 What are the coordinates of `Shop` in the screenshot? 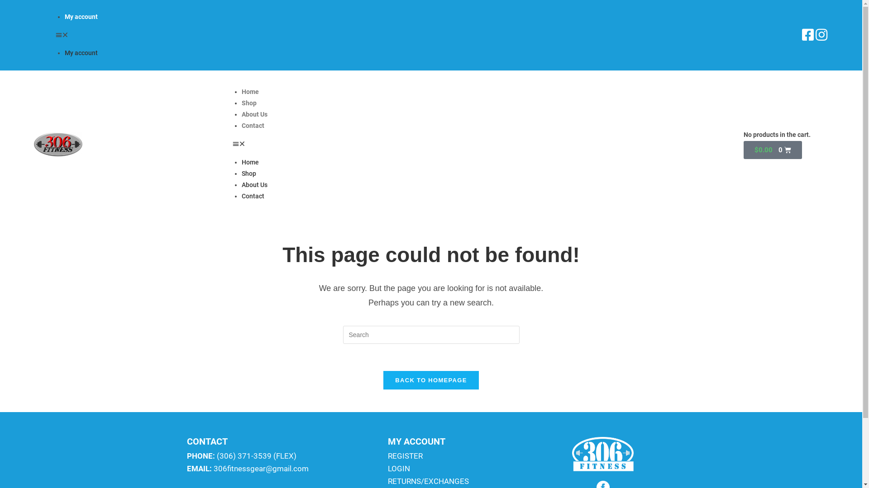 It's located at (249, 174).